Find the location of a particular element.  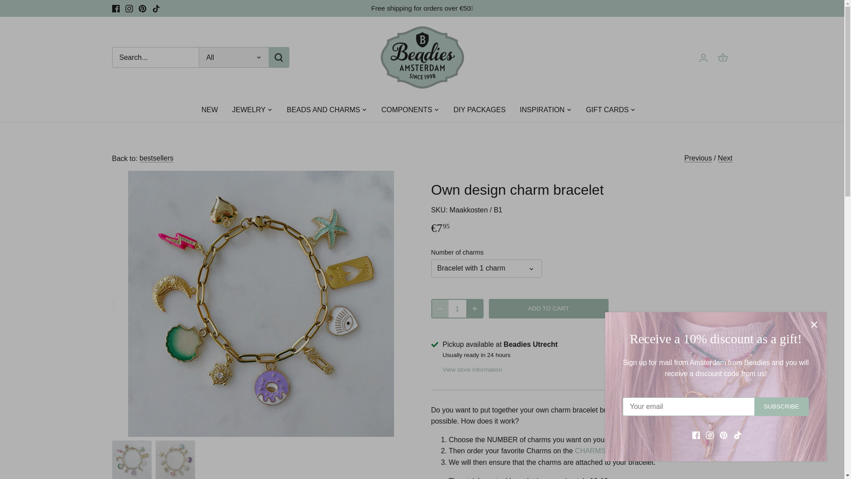

Facebook is located at coordinates (115, 8).